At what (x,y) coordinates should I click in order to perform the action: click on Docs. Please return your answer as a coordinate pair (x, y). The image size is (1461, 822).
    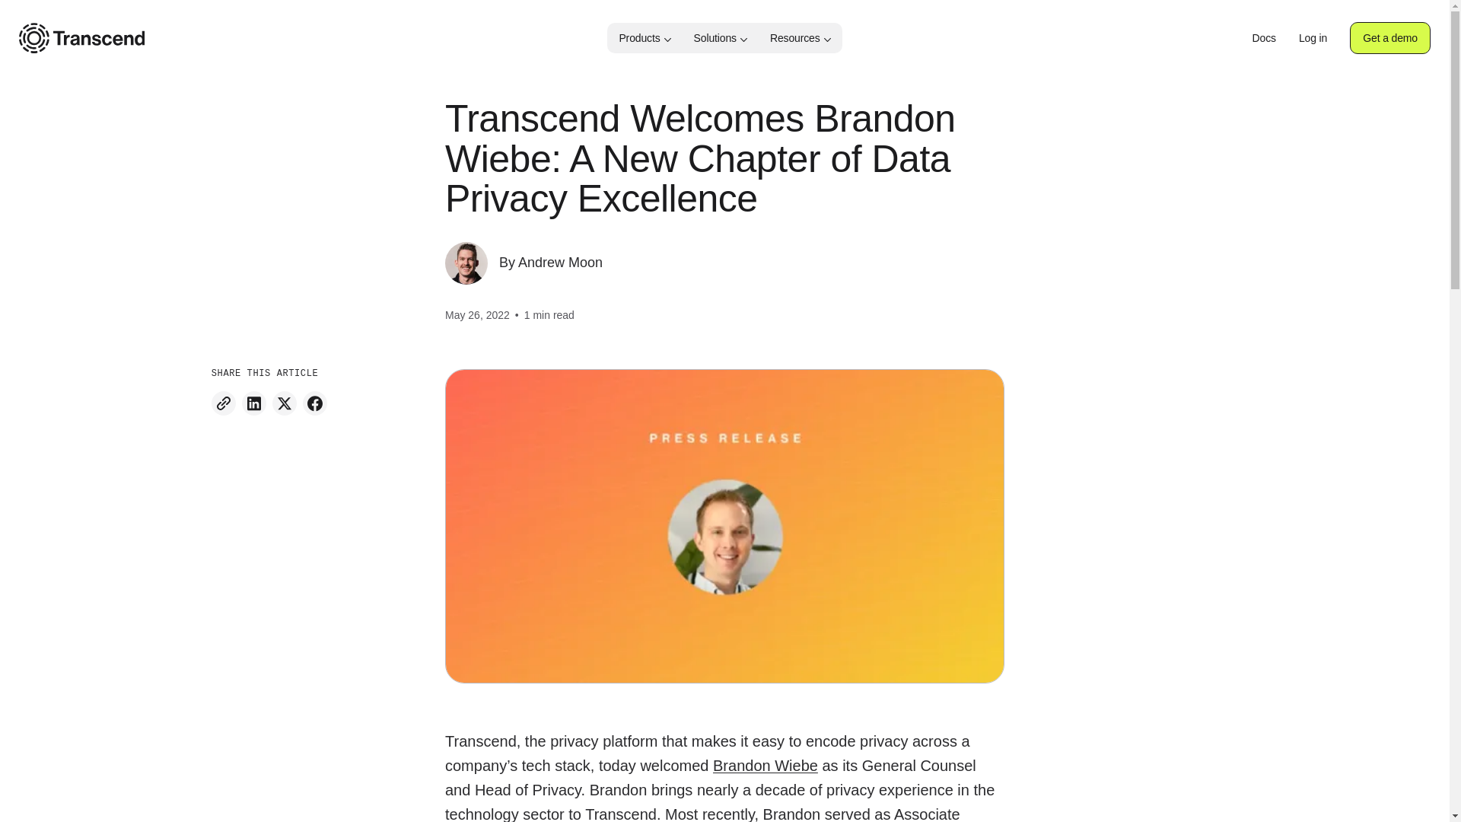
    Looking at the image, I should click on (1263, 38).